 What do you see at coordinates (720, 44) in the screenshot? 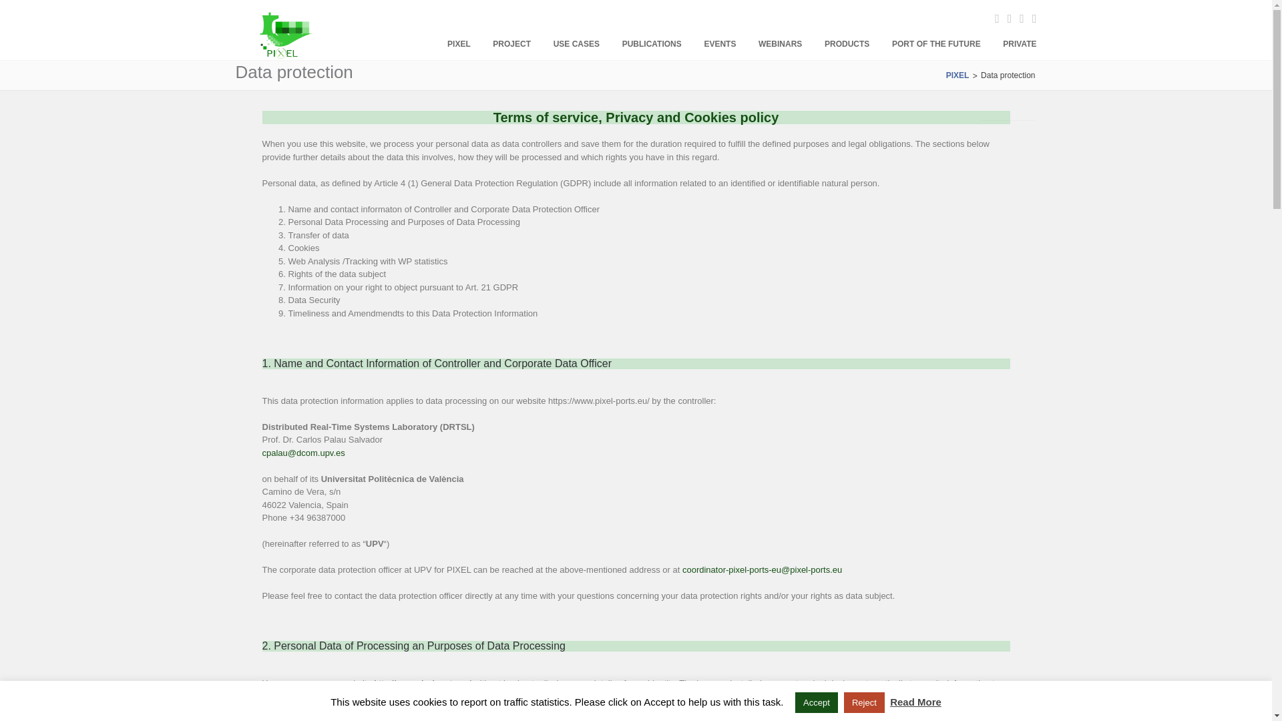
I see `EVENTS` at bounding box center [720, 44].